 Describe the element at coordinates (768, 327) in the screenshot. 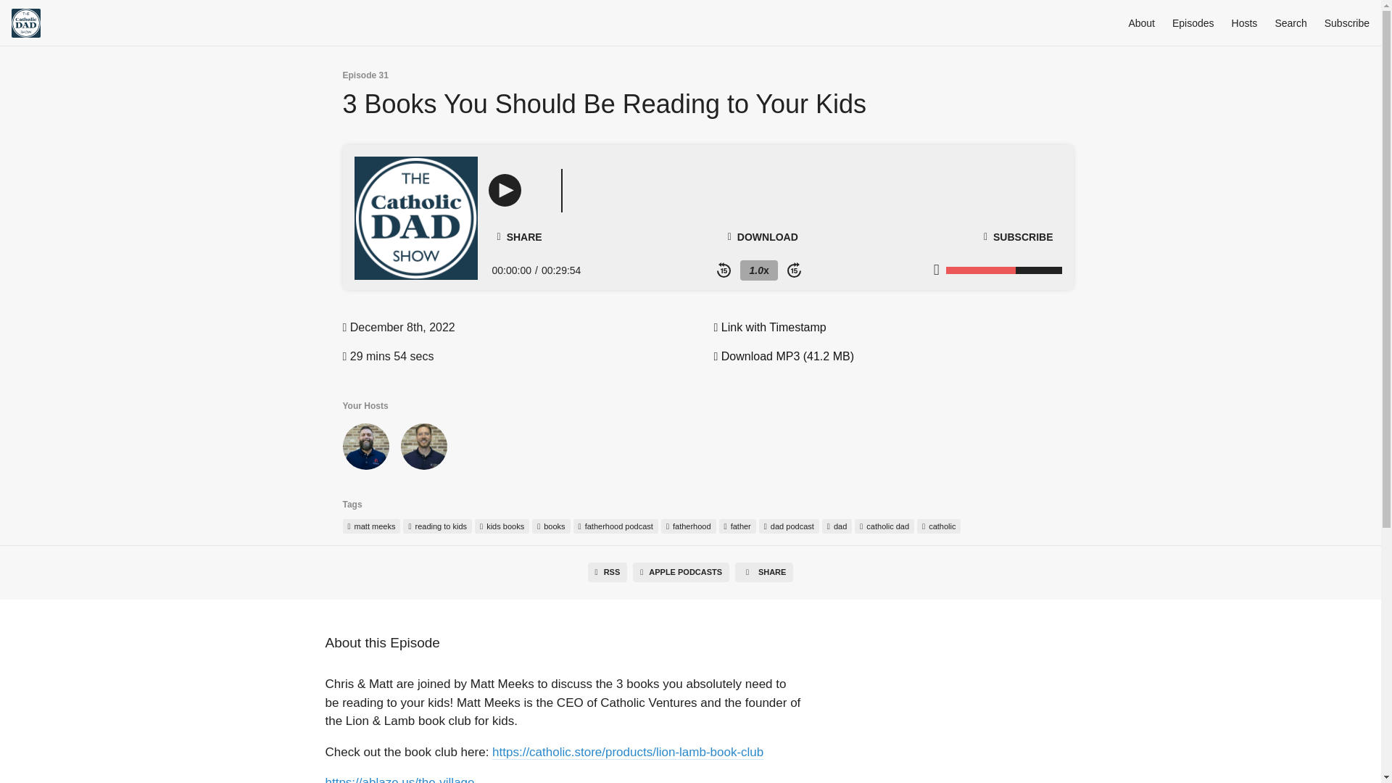

I see `Link with Timestamp` at that location.